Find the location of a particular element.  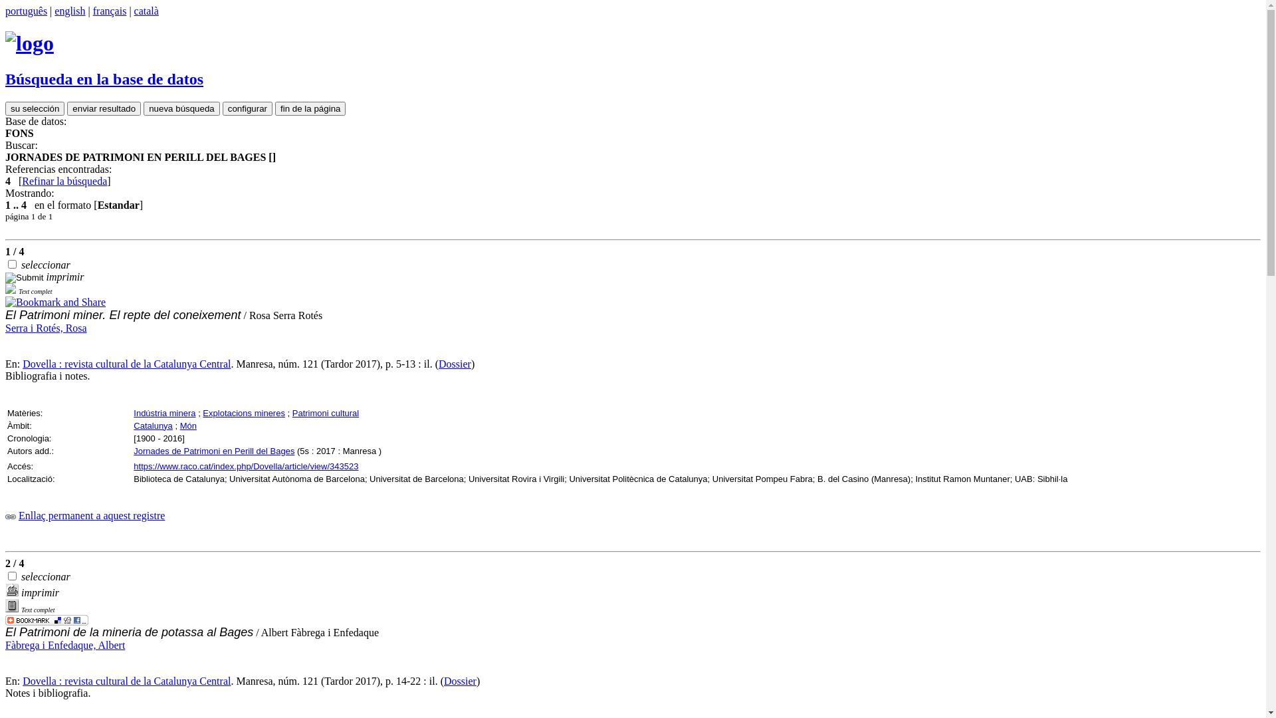

Dossier is located at coordinates (460, 681).